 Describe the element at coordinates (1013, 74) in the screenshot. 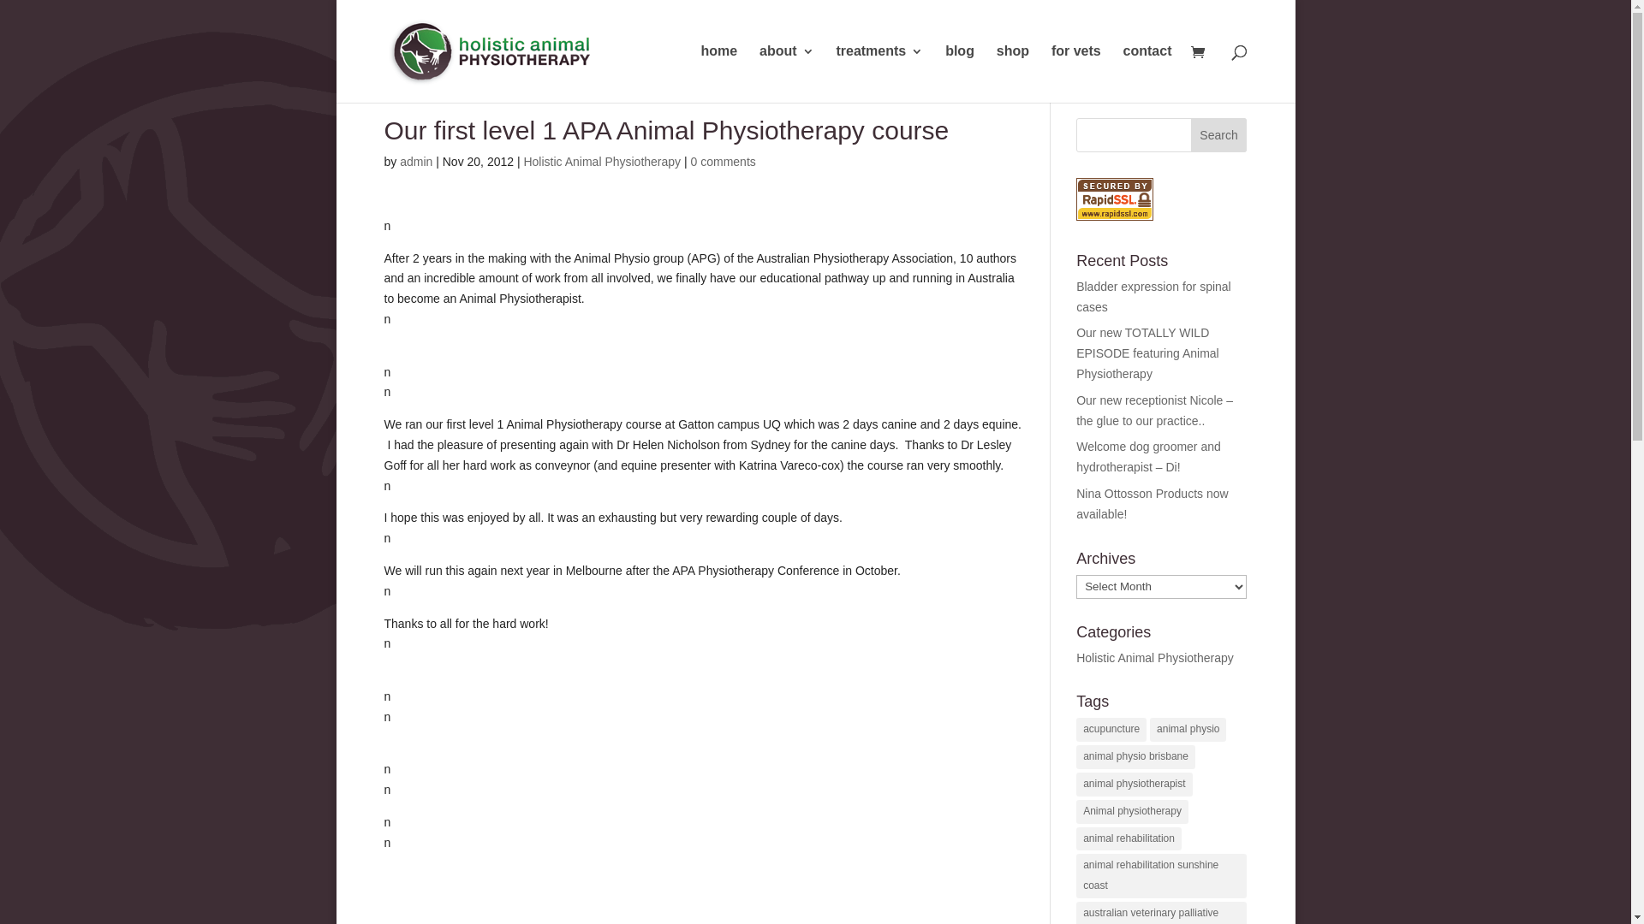

I see `shop` at that location.